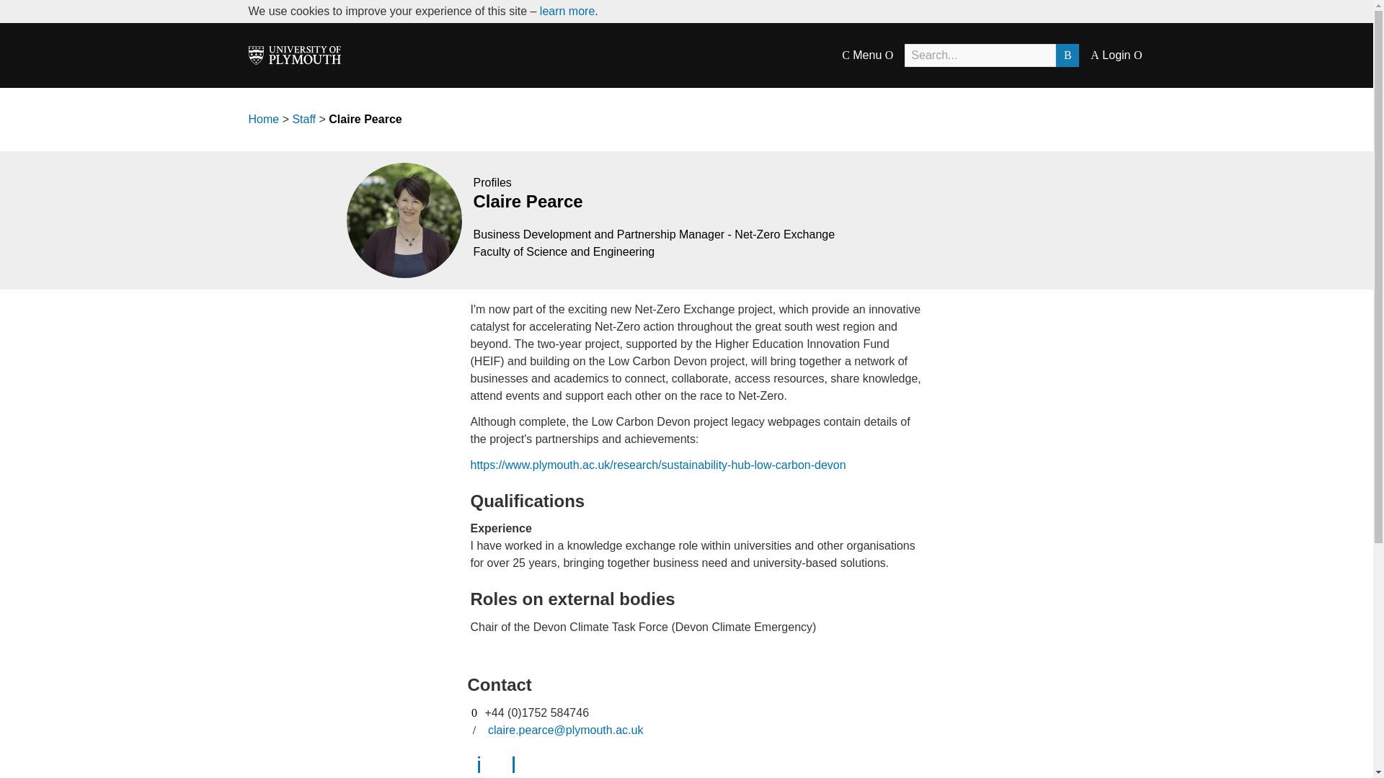 The height and width of the screenshot is (778, 1384). What do you see at coordinates (567, 10) in the screenshot?
I see `learn more` at bounding box center [567, 10].